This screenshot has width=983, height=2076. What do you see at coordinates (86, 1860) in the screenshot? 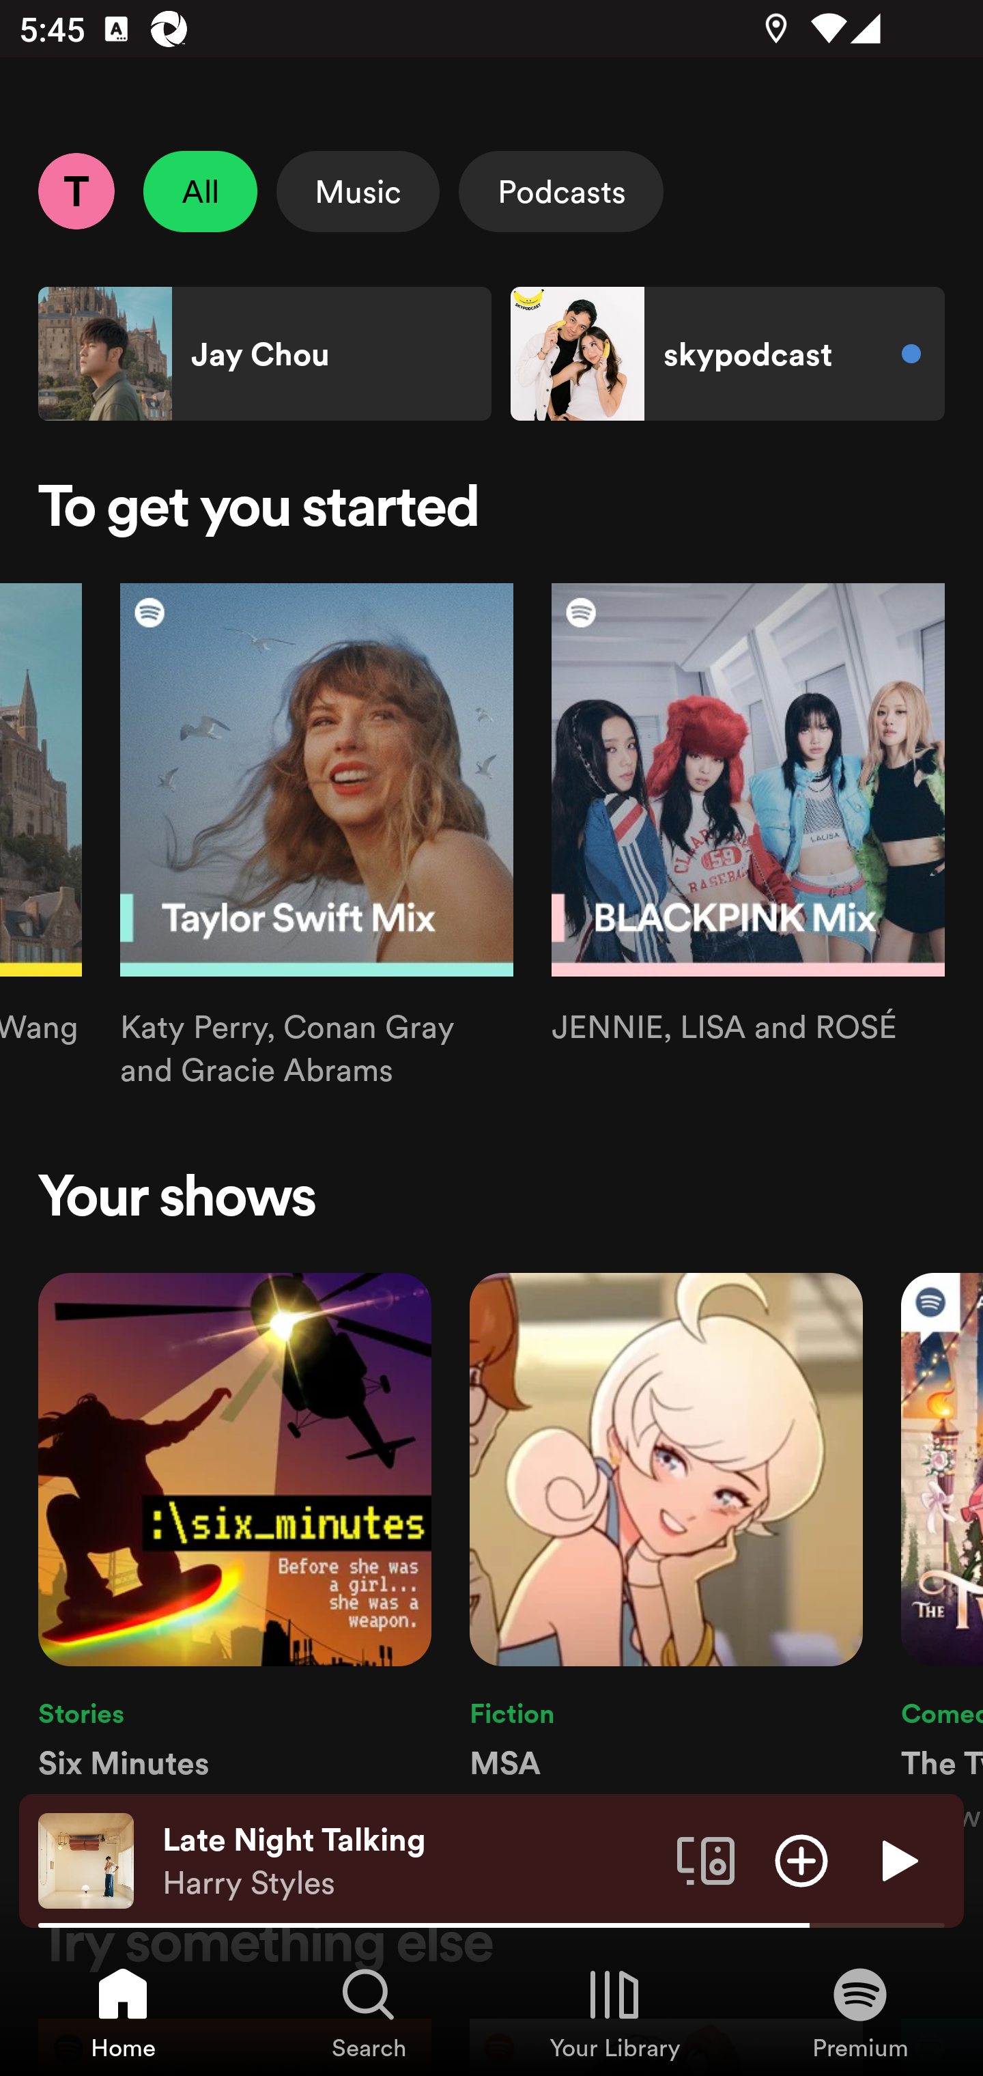
I see `The cover art of the currently playing track` at bounding box center [86, 1860].